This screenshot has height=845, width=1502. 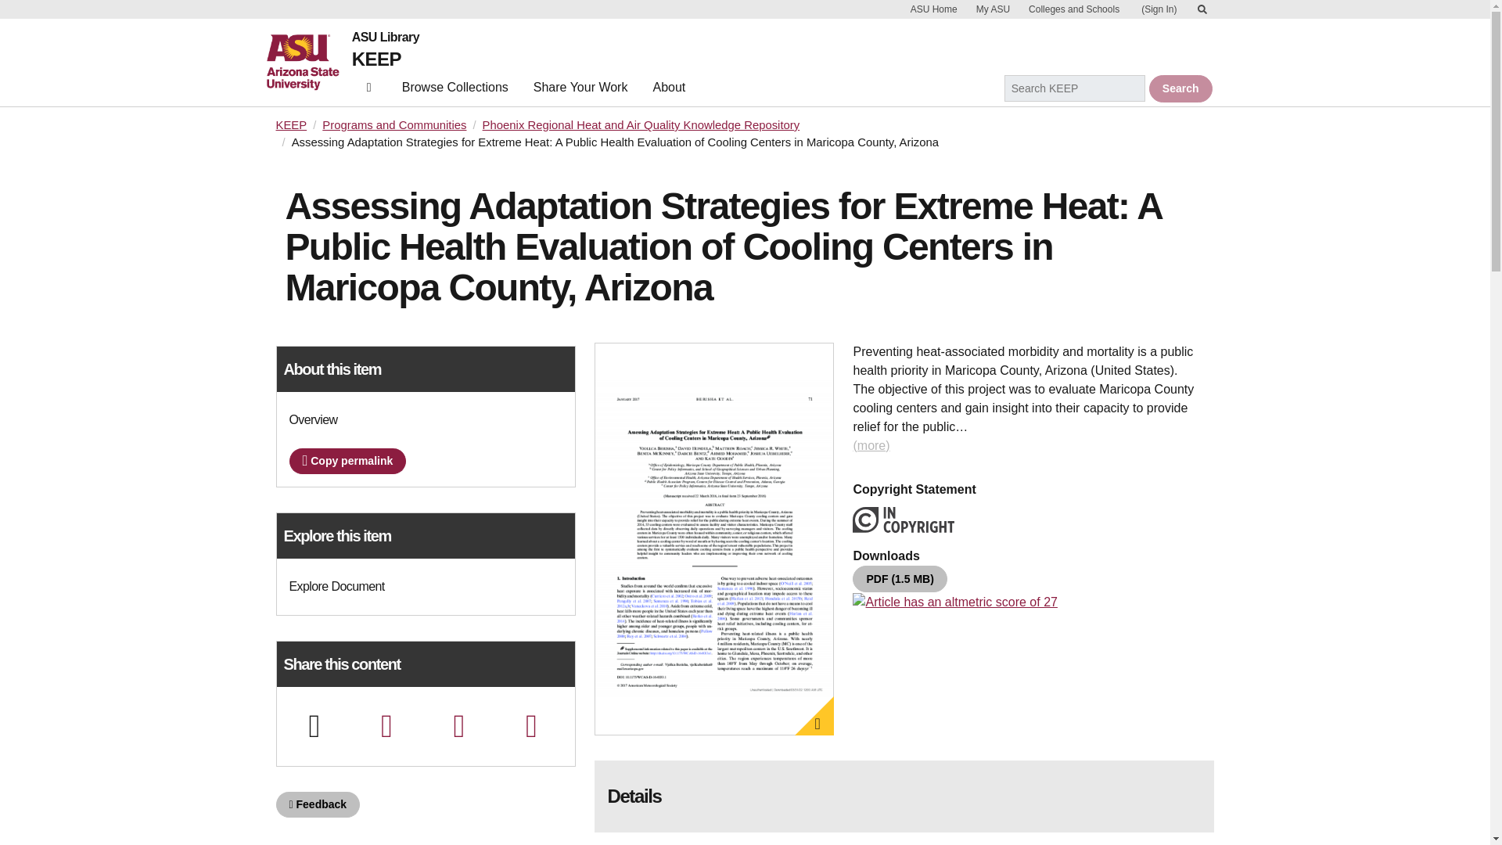 What do you see at coordinates (934, 9) in the screenshot?
I see `ASU Home` at bounding box center [934, 9].